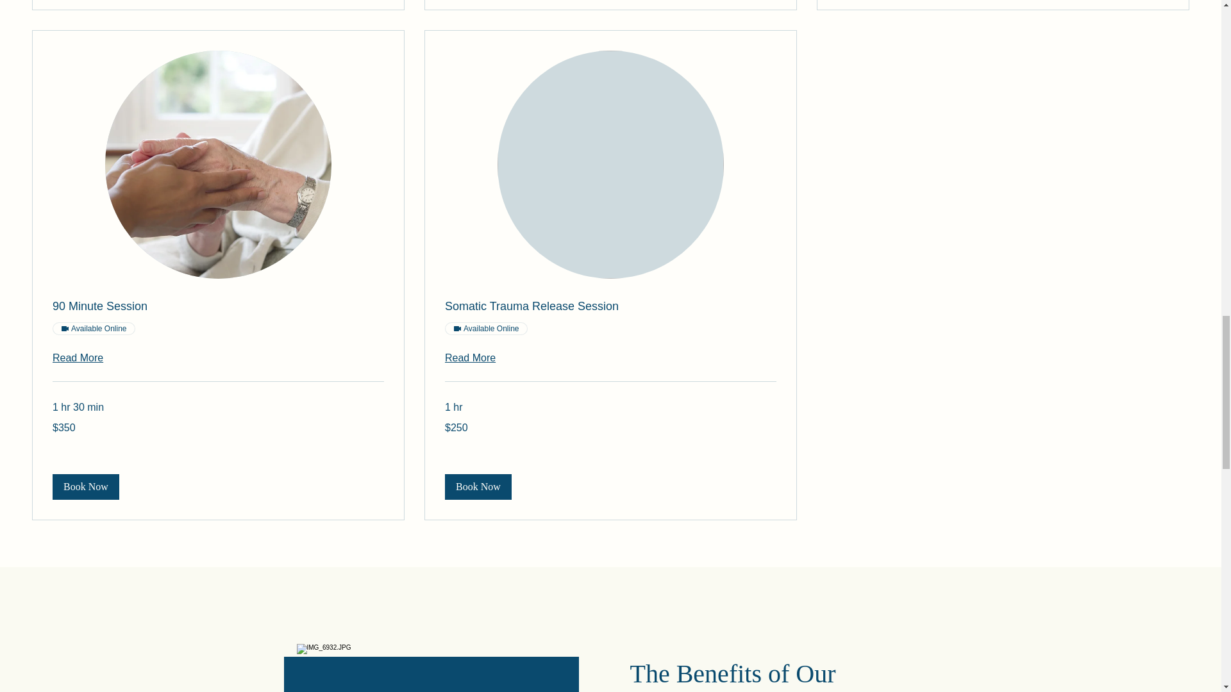 This screenshot has width=1231, height=692. I want to click on Read More, so click(218, 358).